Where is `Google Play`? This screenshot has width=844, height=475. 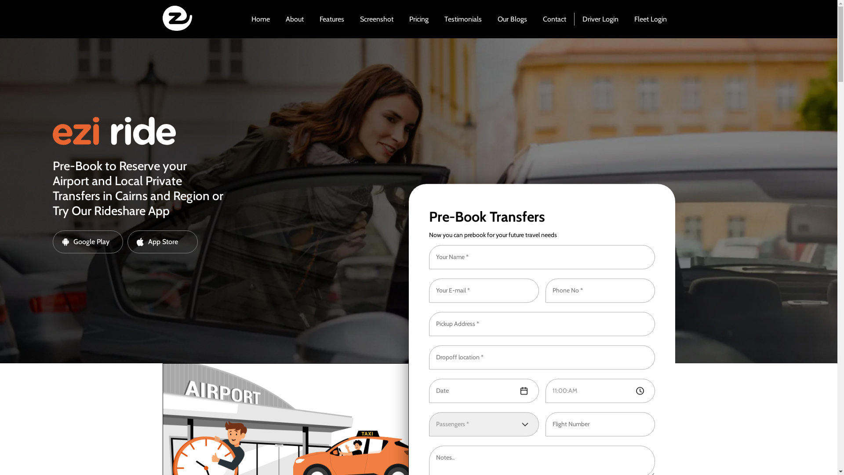
Google Play is located at coordinates (88, 242).